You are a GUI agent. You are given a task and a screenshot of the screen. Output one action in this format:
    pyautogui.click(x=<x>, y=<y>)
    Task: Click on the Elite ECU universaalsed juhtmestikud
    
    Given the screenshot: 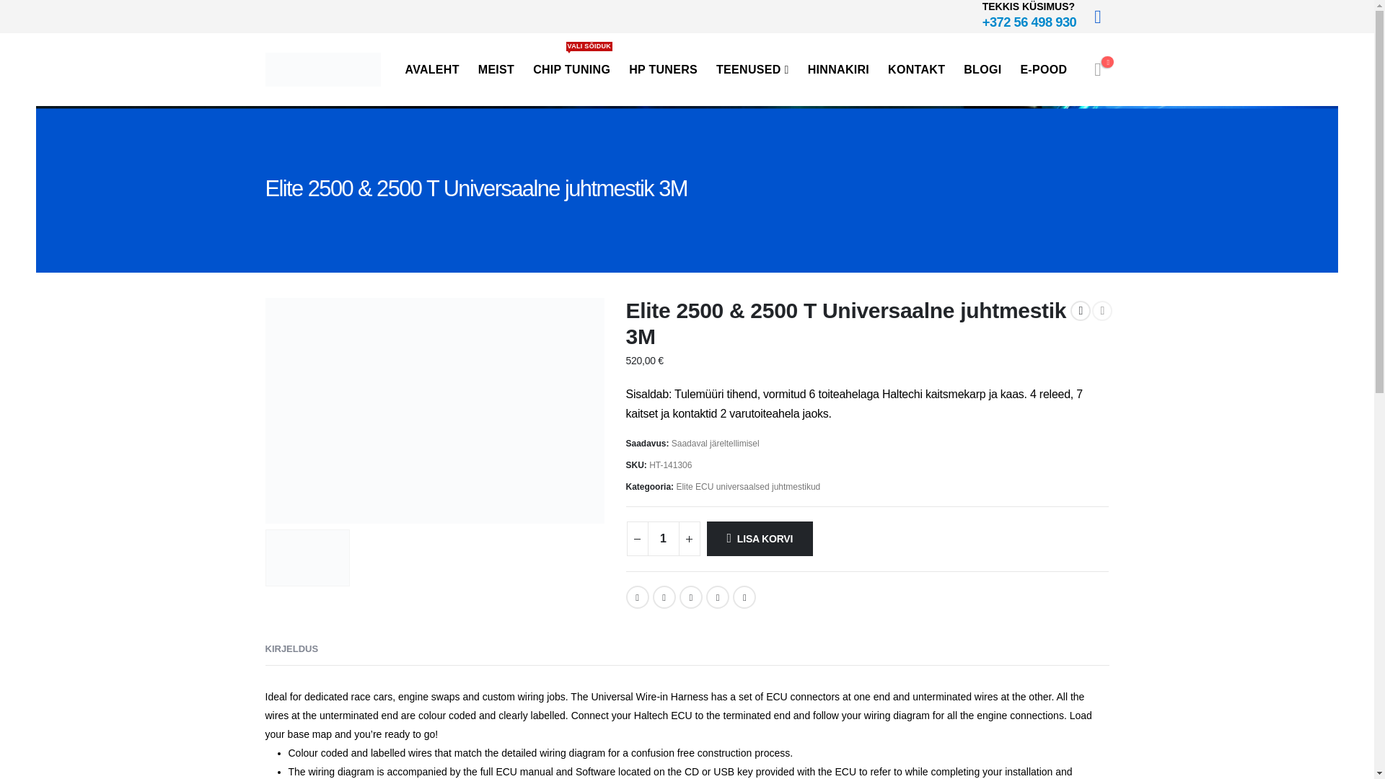 What is the action you would take?
    pyautogui.click(x=747, y=486)
    